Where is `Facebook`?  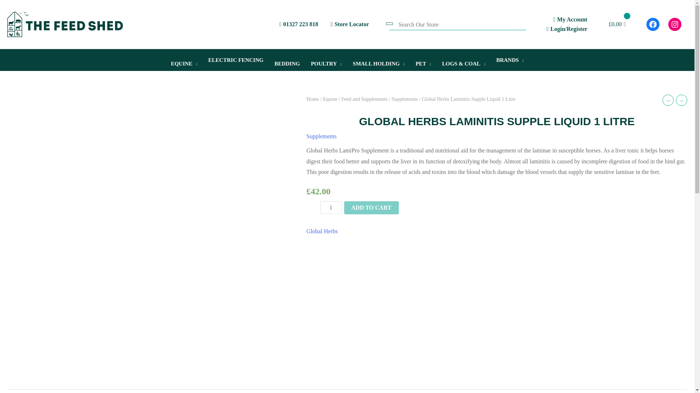
Facebook is located at coordinates (653, 24).